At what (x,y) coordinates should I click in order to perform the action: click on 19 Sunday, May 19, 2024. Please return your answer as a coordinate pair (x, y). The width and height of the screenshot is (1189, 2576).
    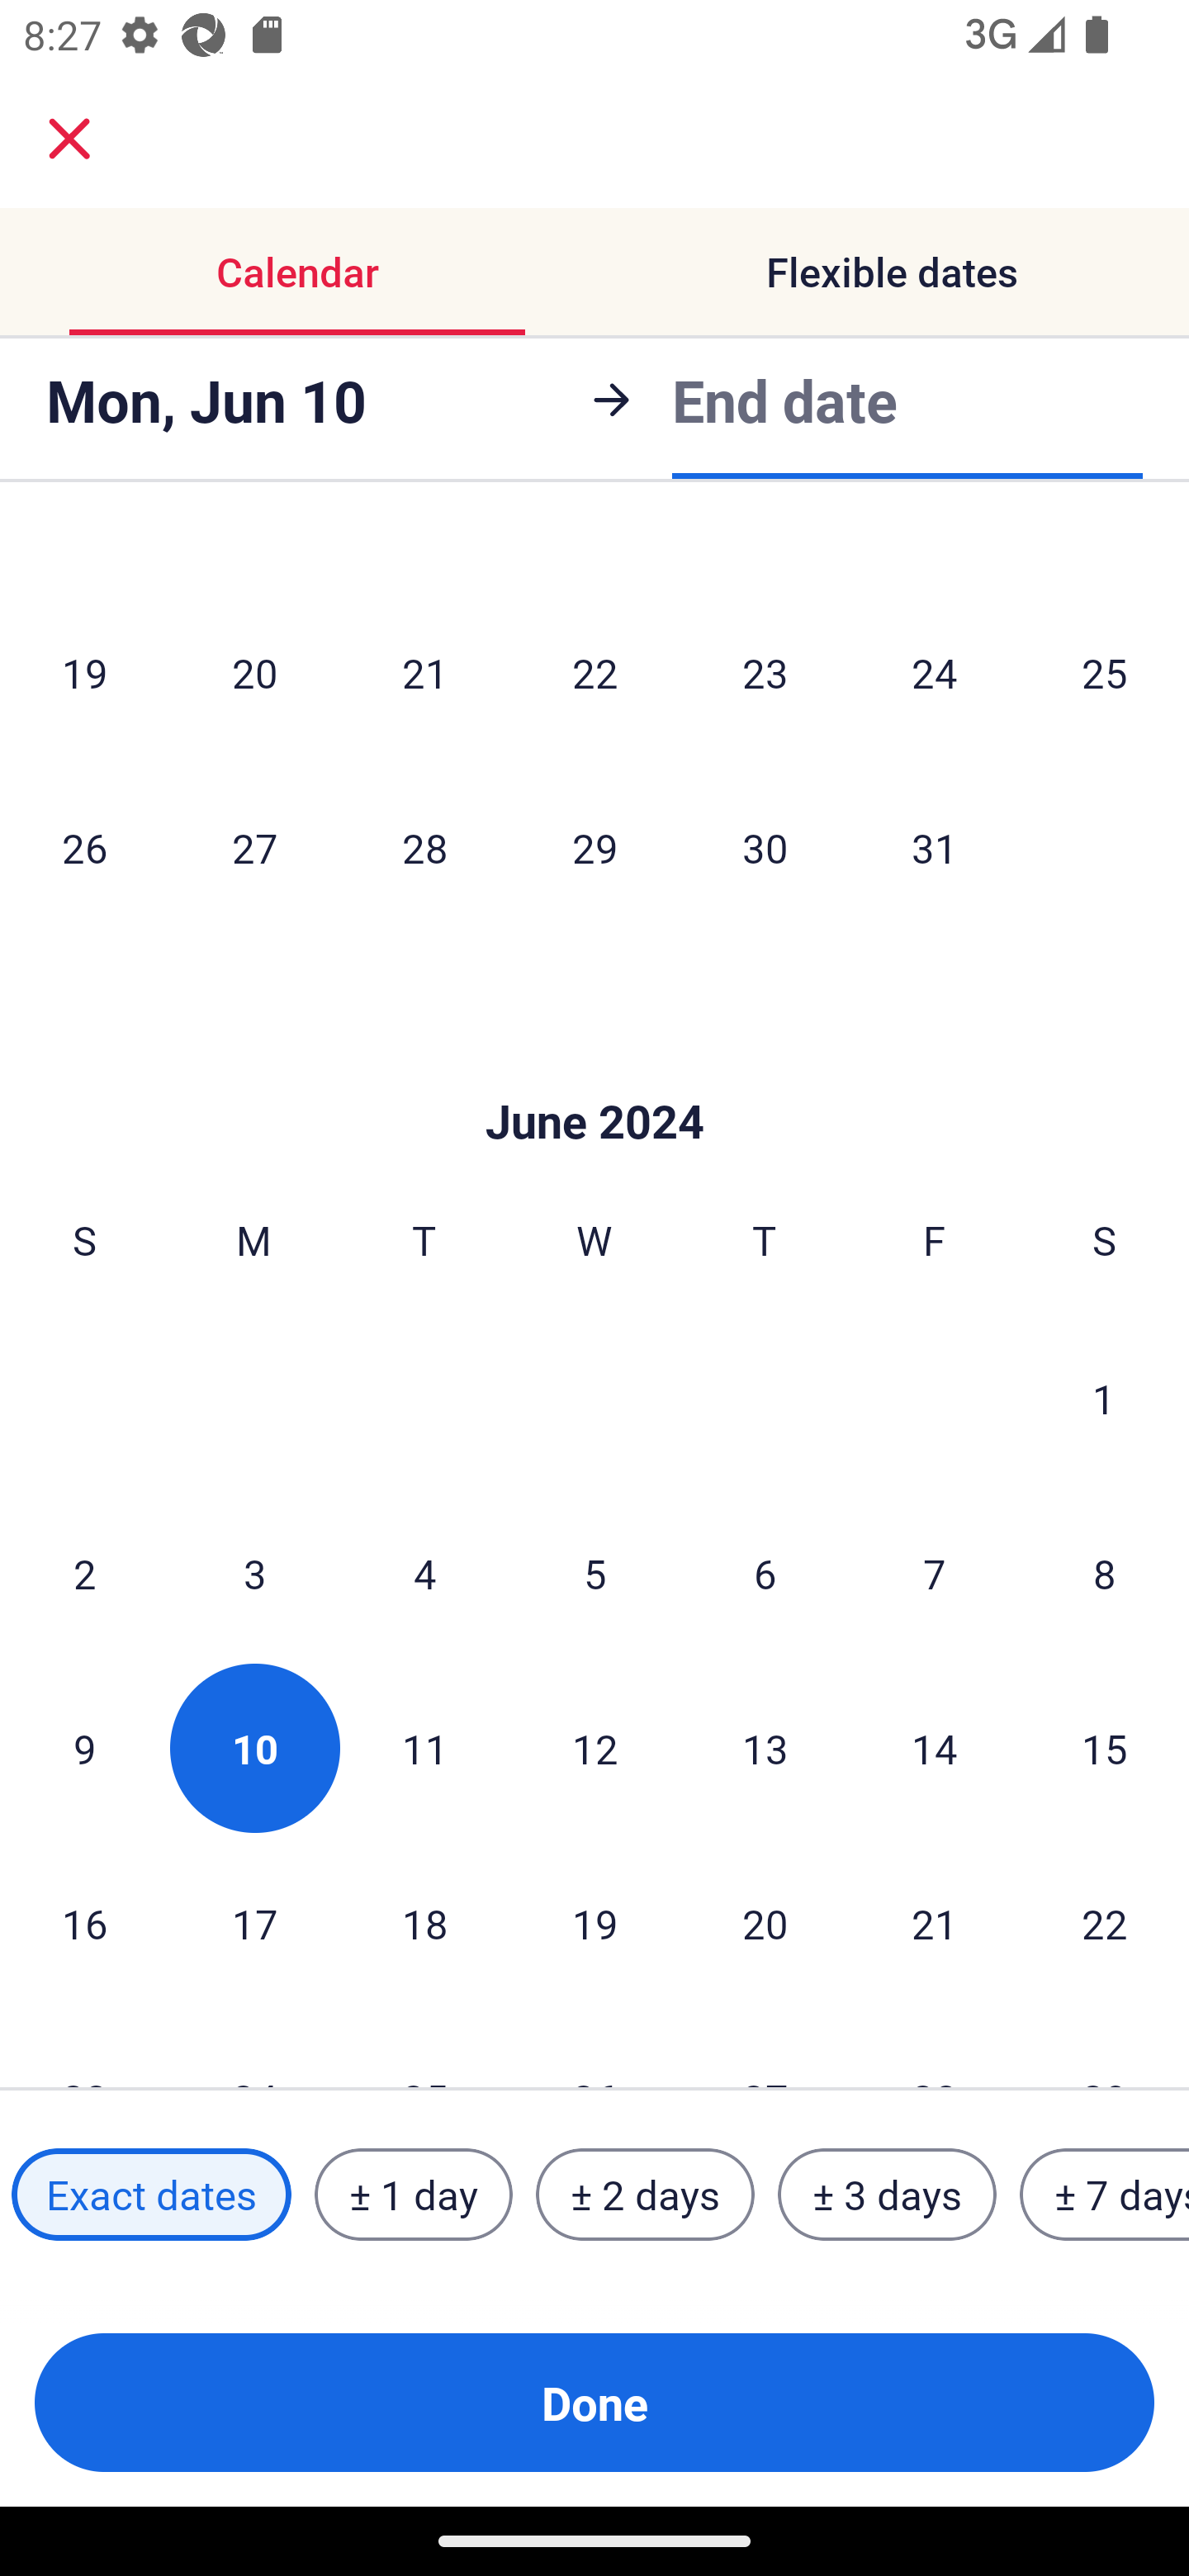
    Looking at the image, I should click on (84, 672).